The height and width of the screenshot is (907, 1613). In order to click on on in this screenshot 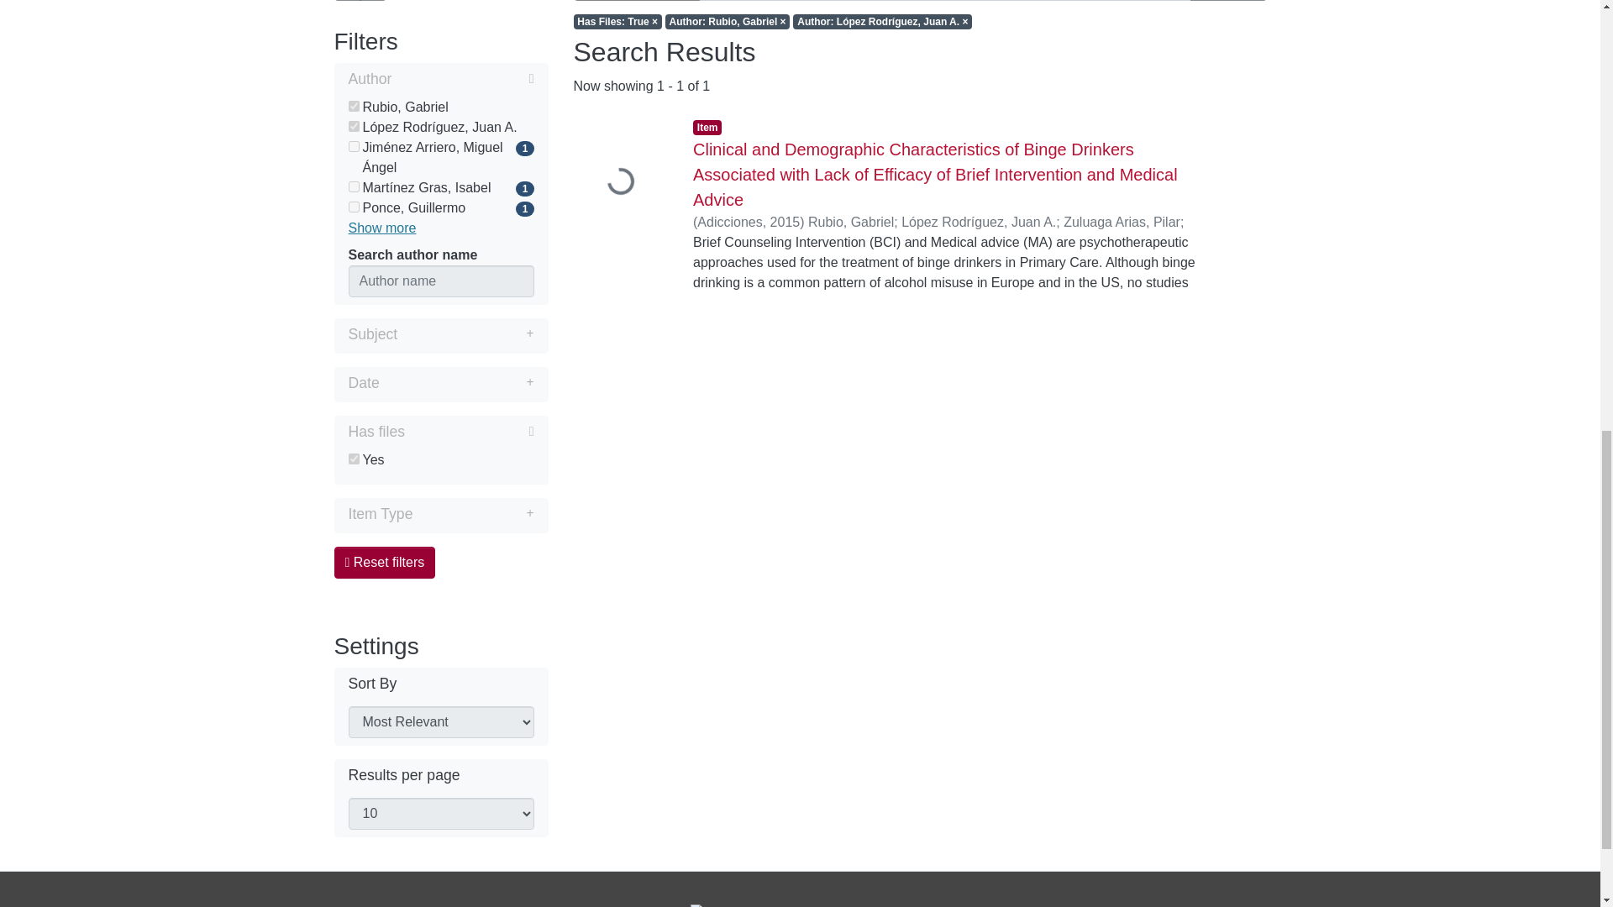, I will do `click(353, 146)`.